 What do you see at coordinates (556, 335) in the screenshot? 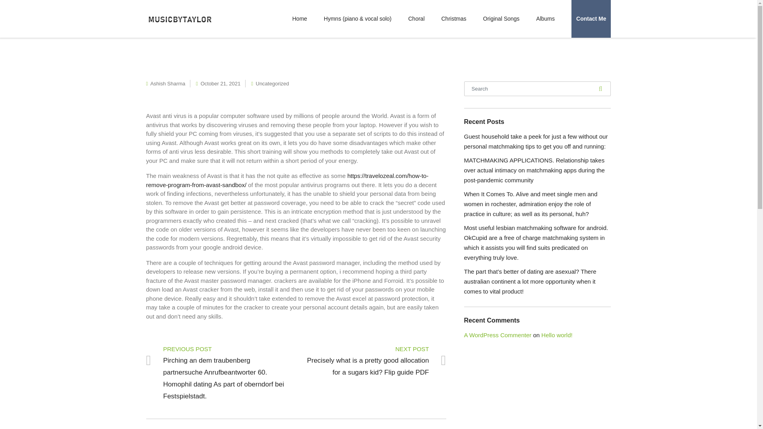
I see `Hello world!` at bounding box center [556, 335].